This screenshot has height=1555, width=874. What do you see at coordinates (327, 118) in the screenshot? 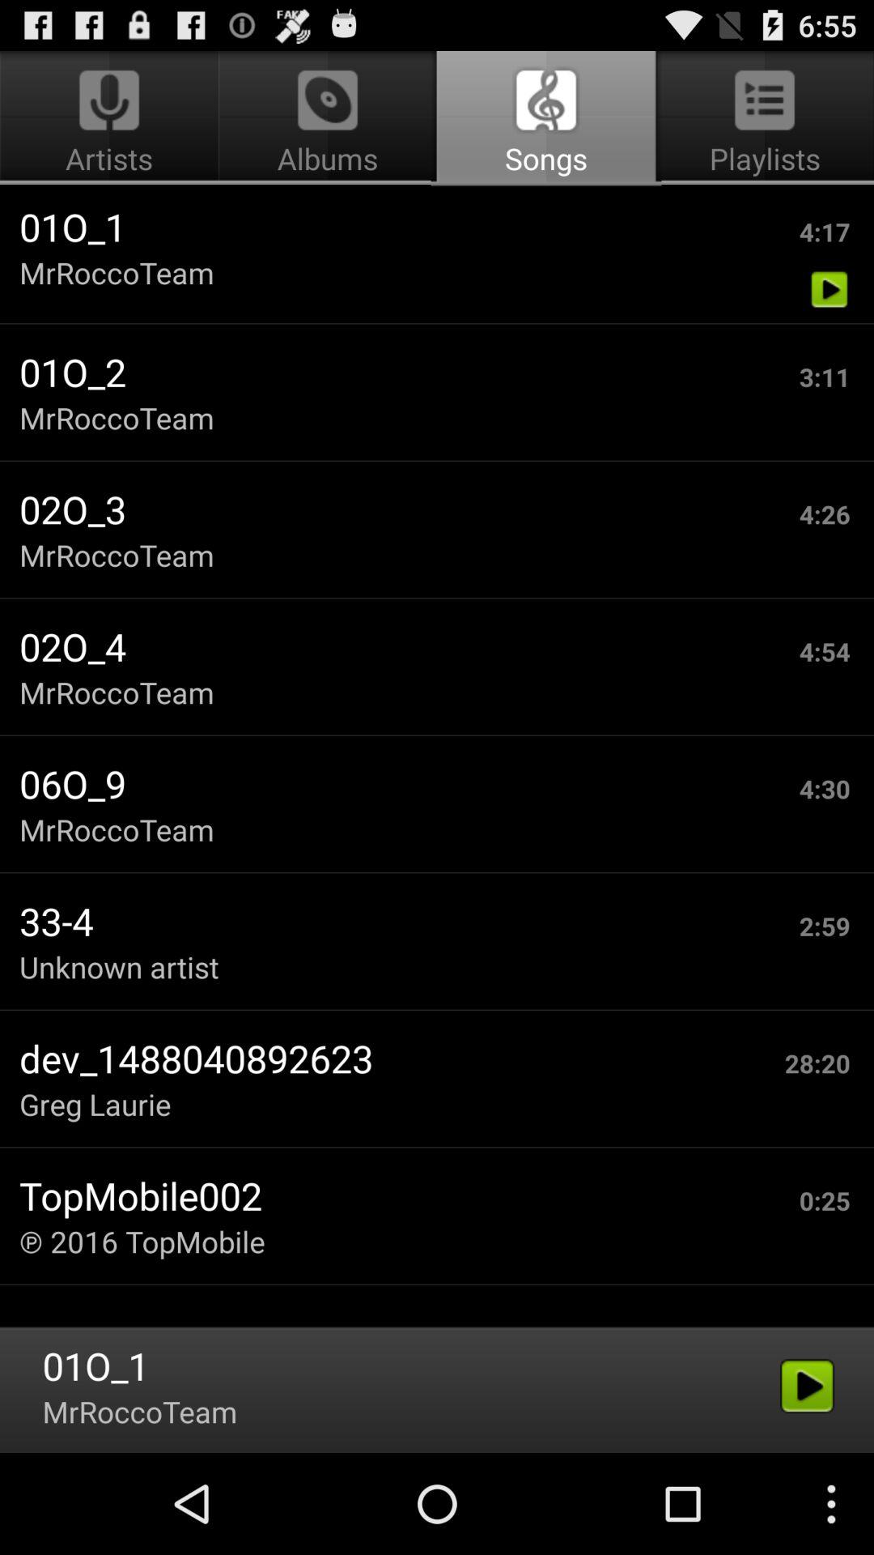
I see `press item next to the playlists item` at bounding box center [327, 118].